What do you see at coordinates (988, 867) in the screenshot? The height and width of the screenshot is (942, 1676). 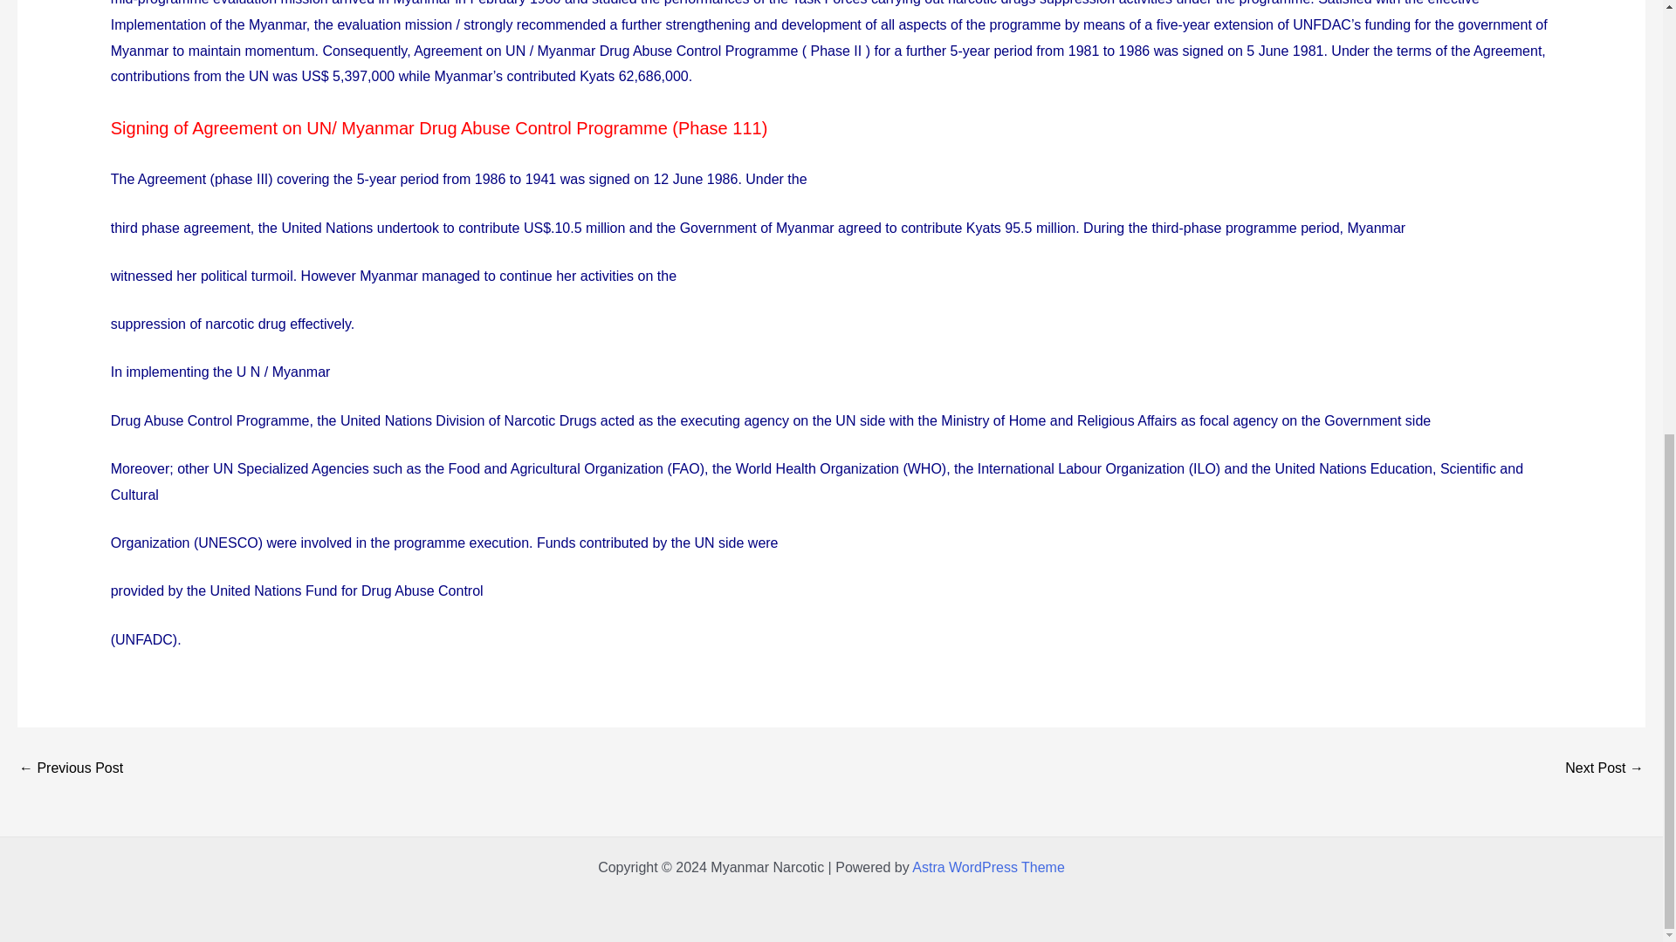 I see `Astra WordPress Theme` at bounding box center [988, 867].